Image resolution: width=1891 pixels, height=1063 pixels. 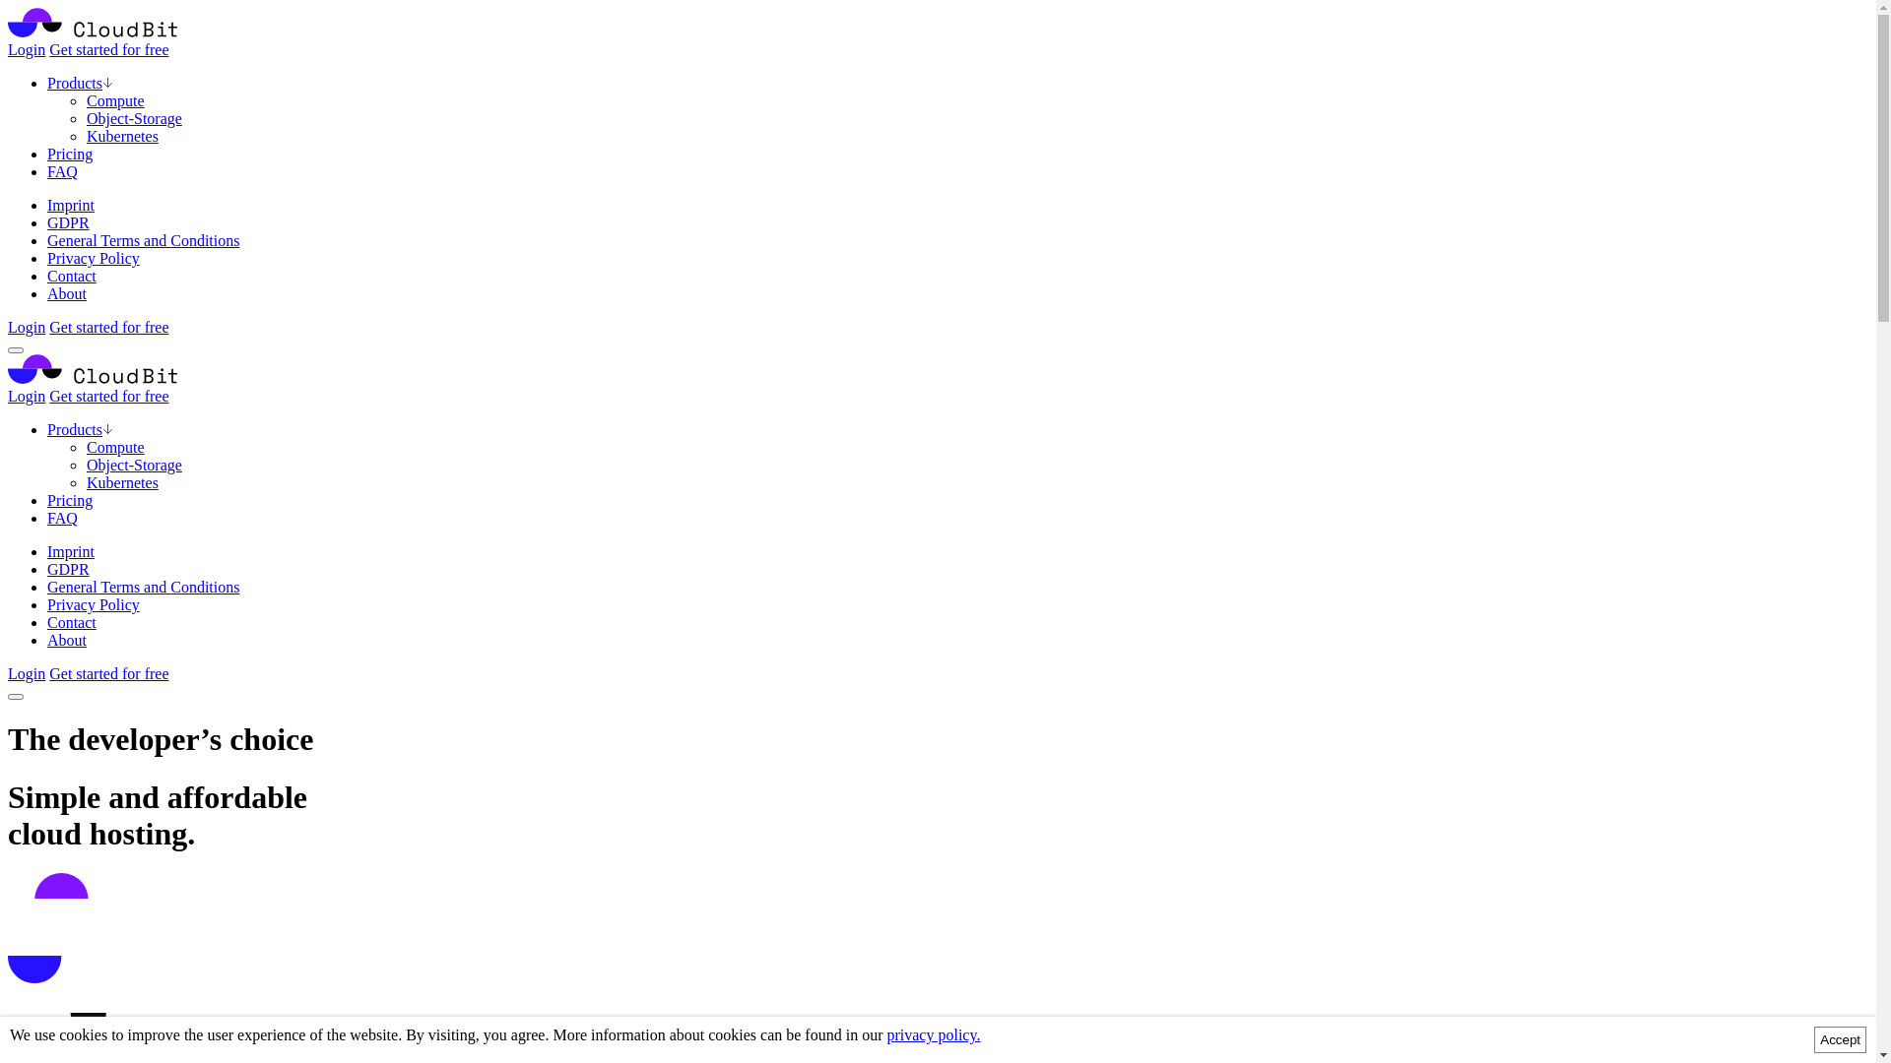 What do you see at coordinates (72, 622) in the screenshot?
I see `Contact` at bounding box center [72, 622].